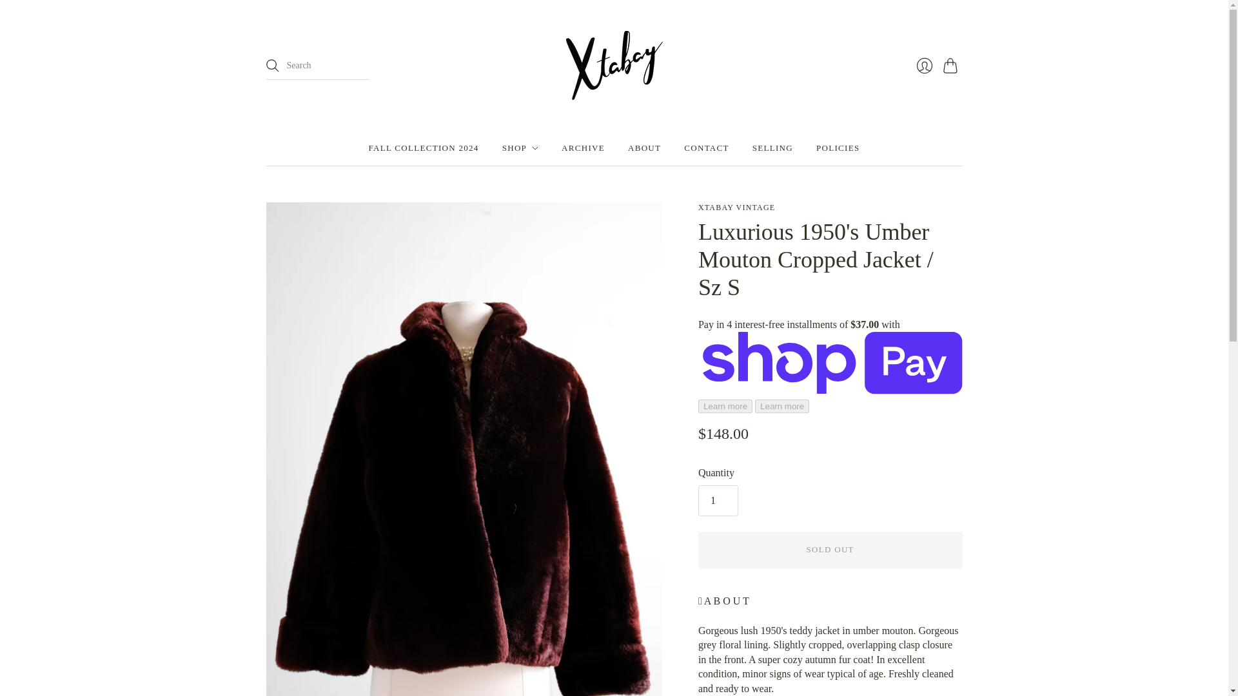  What do you see at coordinates (520, 148) in the screenshot?
I see `SHOP` at bounding box center [520, 148].